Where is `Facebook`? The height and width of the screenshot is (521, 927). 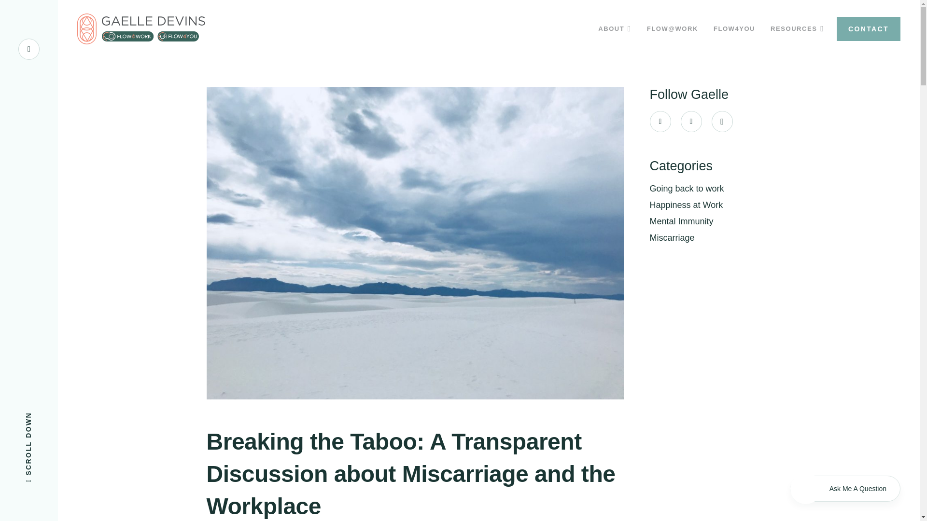
Facebook is located at coordinates (660, 122).